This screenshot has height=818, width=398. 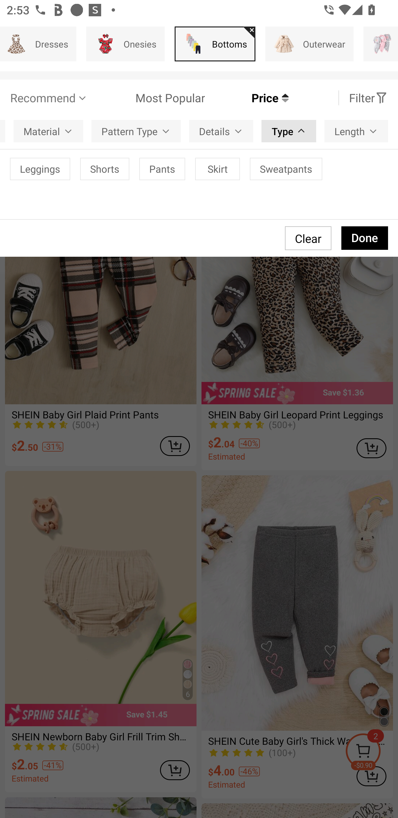 I want to click on Pattern Type, so click(x=136, y=131).